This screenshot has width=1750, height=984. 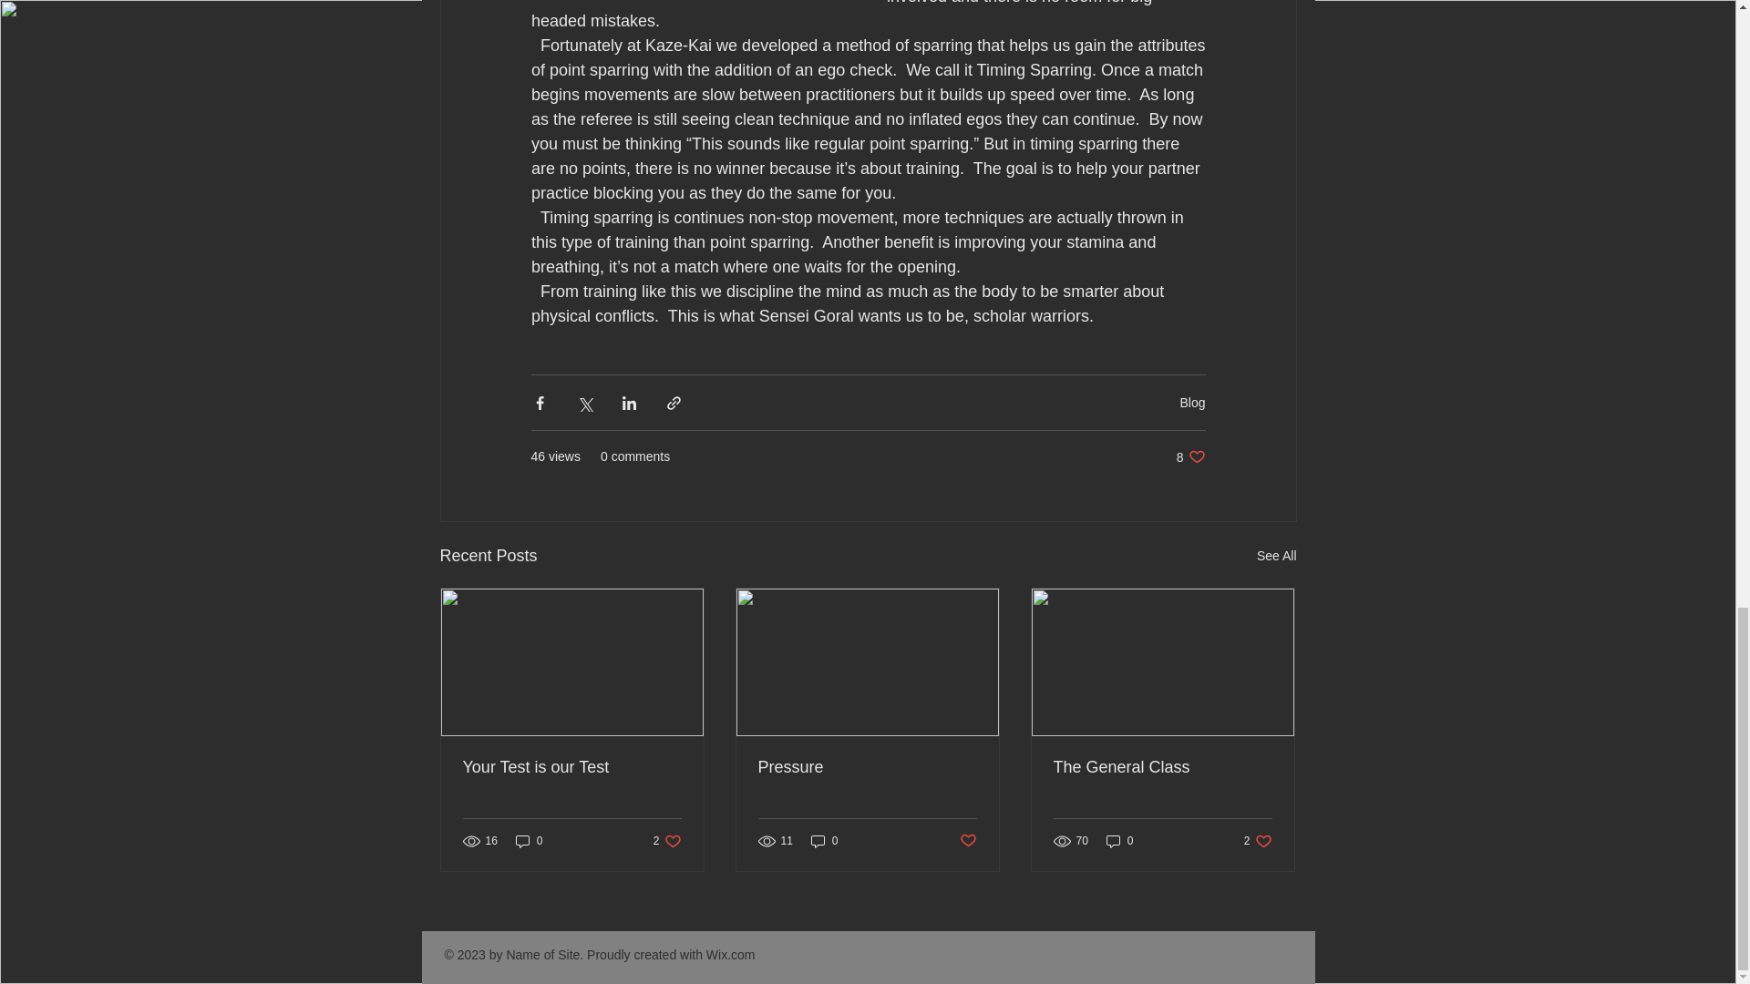 I want to click on Blog, so click(x=867, y=767).